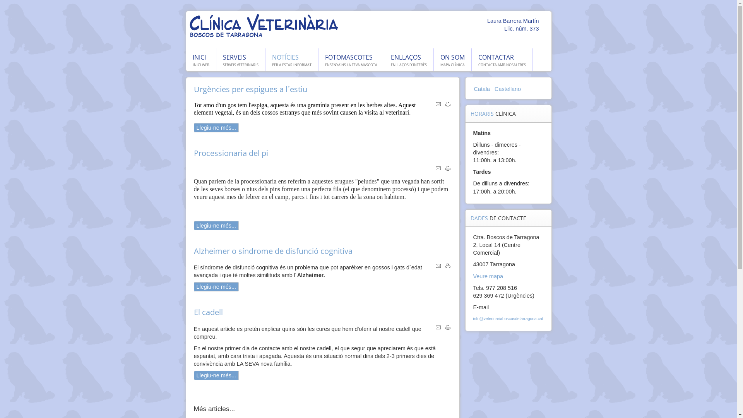 Image resolution: width=743 pixels, height=418 pixels. Describe the element at coordinates (351, 65) in the screenshot. I see `ENSENYA'NS LA TEVA MASCOTA` at that location.